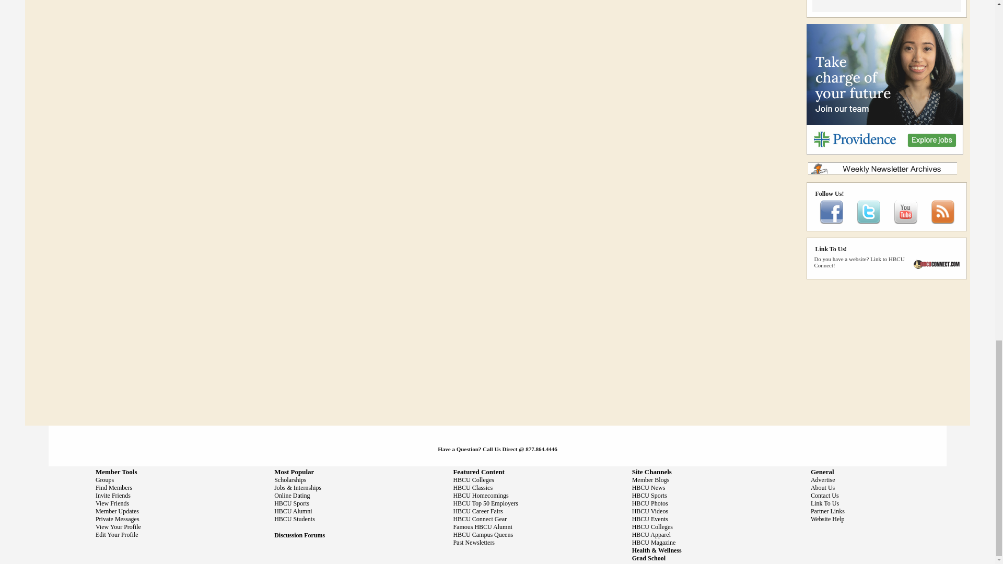  Describe the element at coordinates (868, 221) in the screenshot. I see `Follow us on Twitter!` at that location.